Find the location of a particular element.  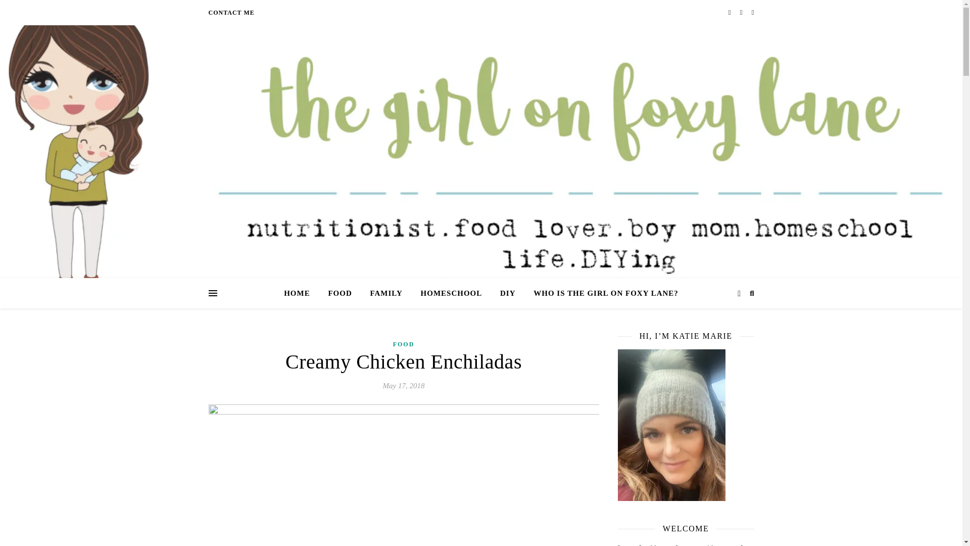

HOME is located at coordinates (301, 293).